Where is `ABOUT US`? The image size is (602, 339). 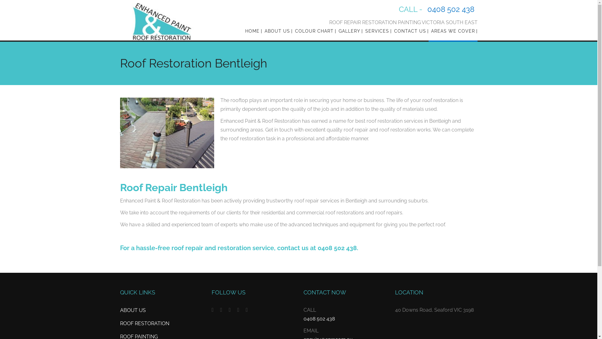 ABOUT US is located at coordinates (161, 310).